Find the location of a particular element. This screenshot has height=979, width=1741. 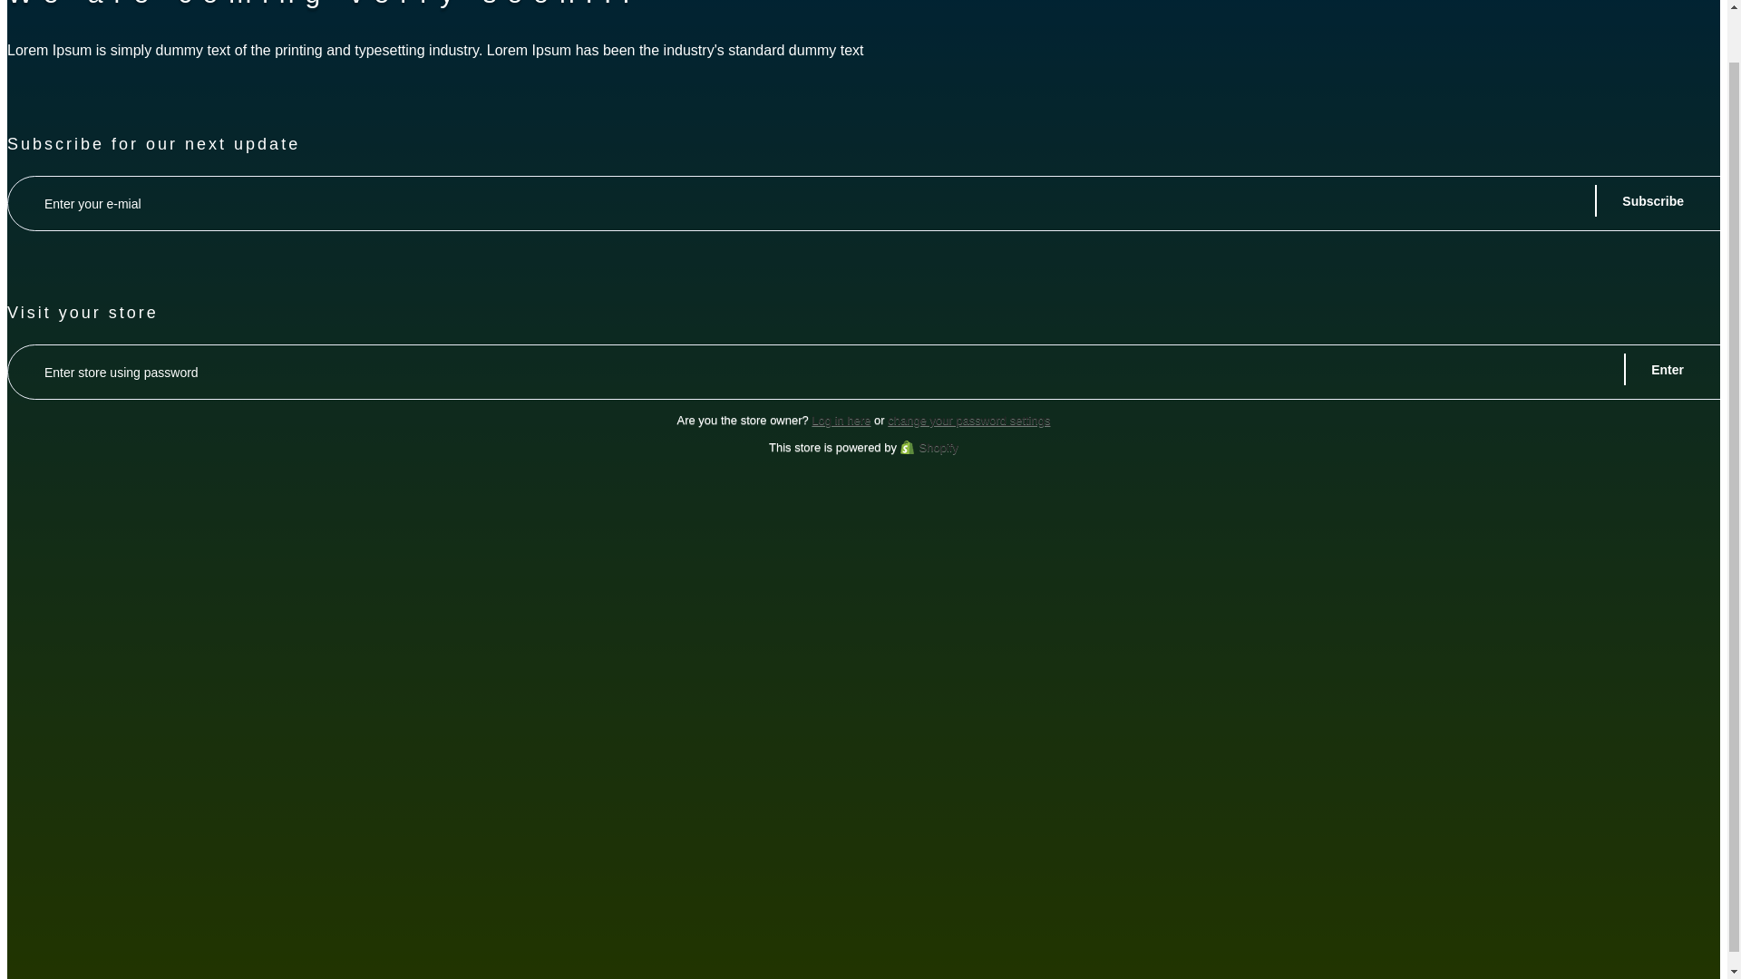

Log in here is located at coordinates (841, 419).